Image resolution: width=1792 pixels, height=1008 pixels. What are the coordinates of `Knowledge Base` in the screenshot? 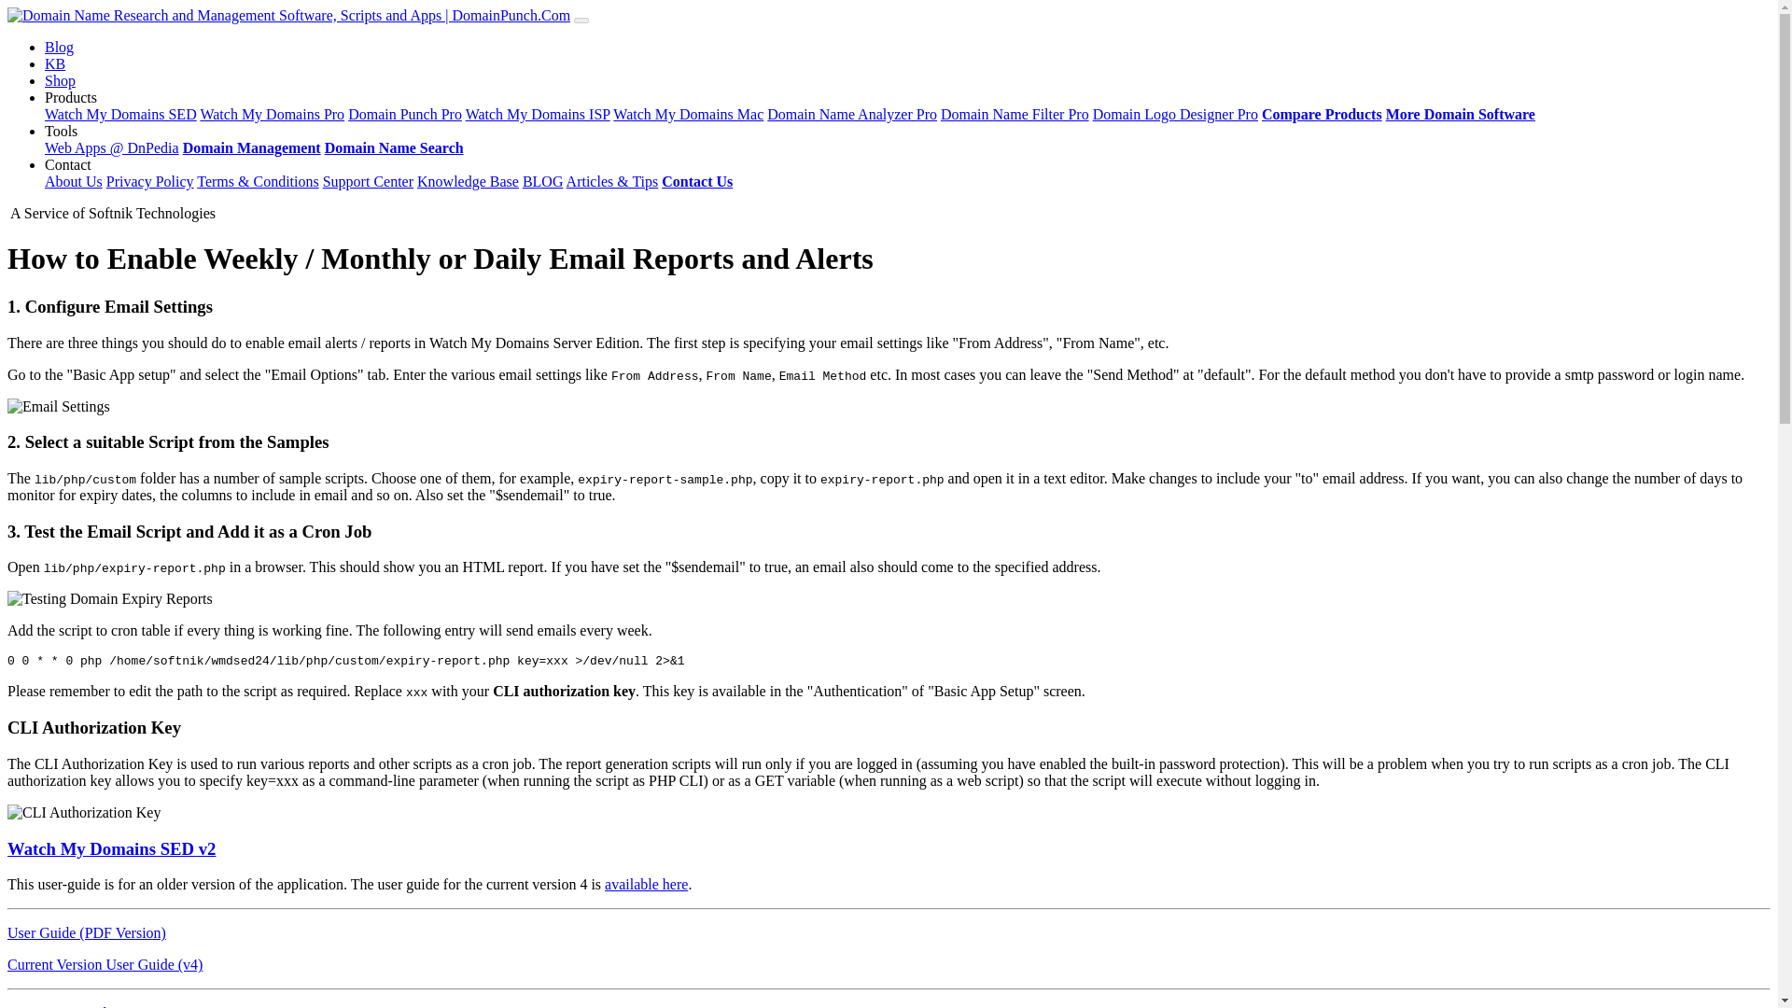 It's located at (469, 181).